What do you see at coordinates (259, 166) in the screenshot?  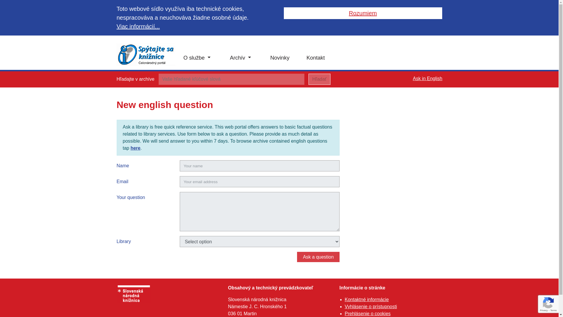 I see `Your name` at bounding box center [259, 166].